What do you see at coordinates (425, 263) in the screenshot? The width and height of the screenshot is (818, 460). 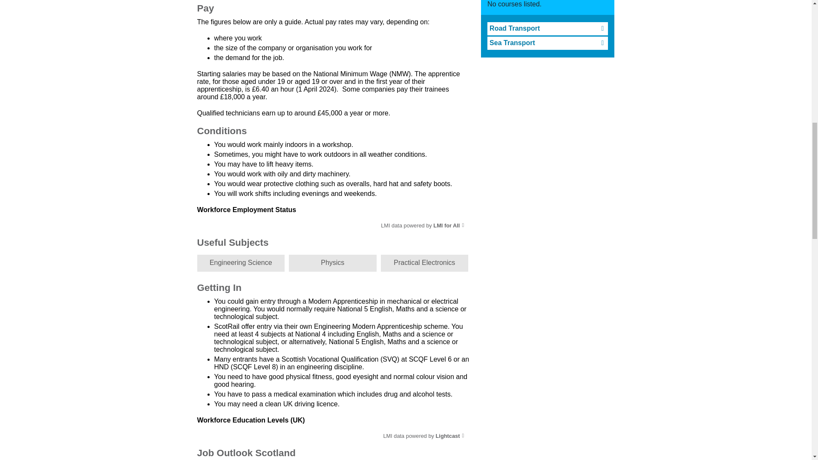 I see `Practical Electronics` at bounding box center [425, 263].